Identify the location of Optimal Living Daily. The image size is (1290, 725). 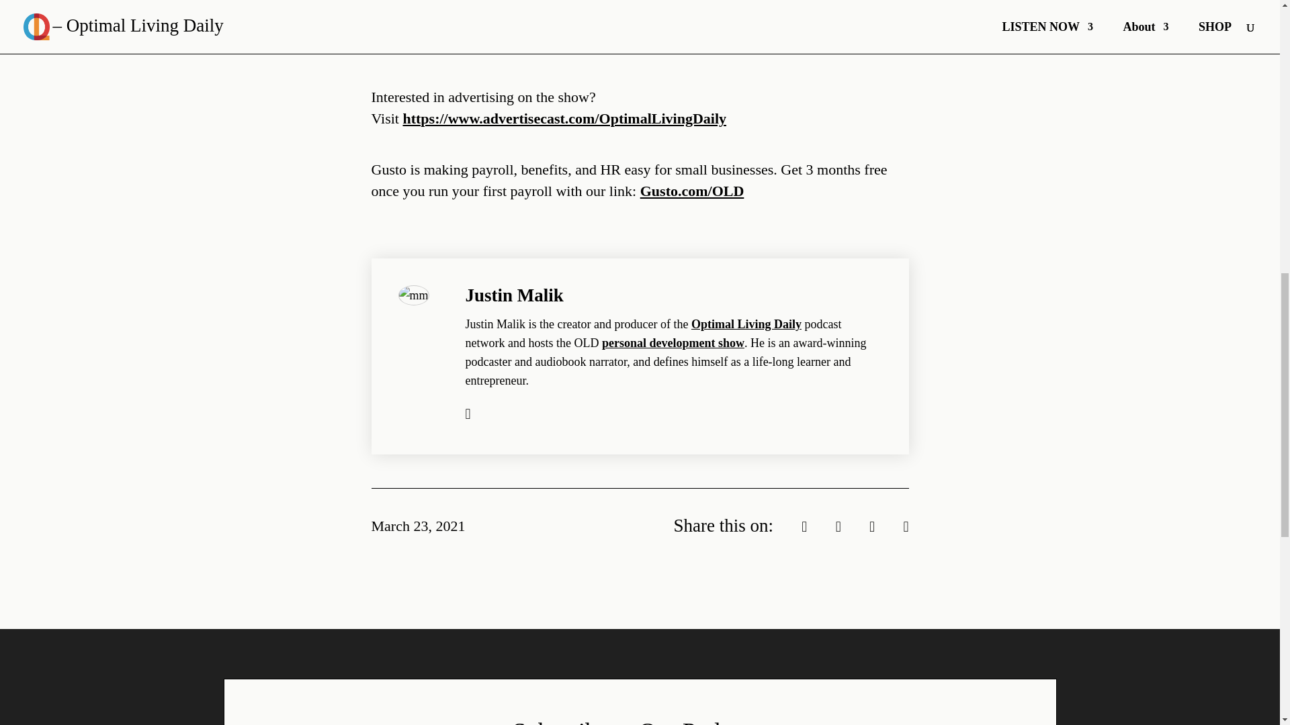
(746, 324).